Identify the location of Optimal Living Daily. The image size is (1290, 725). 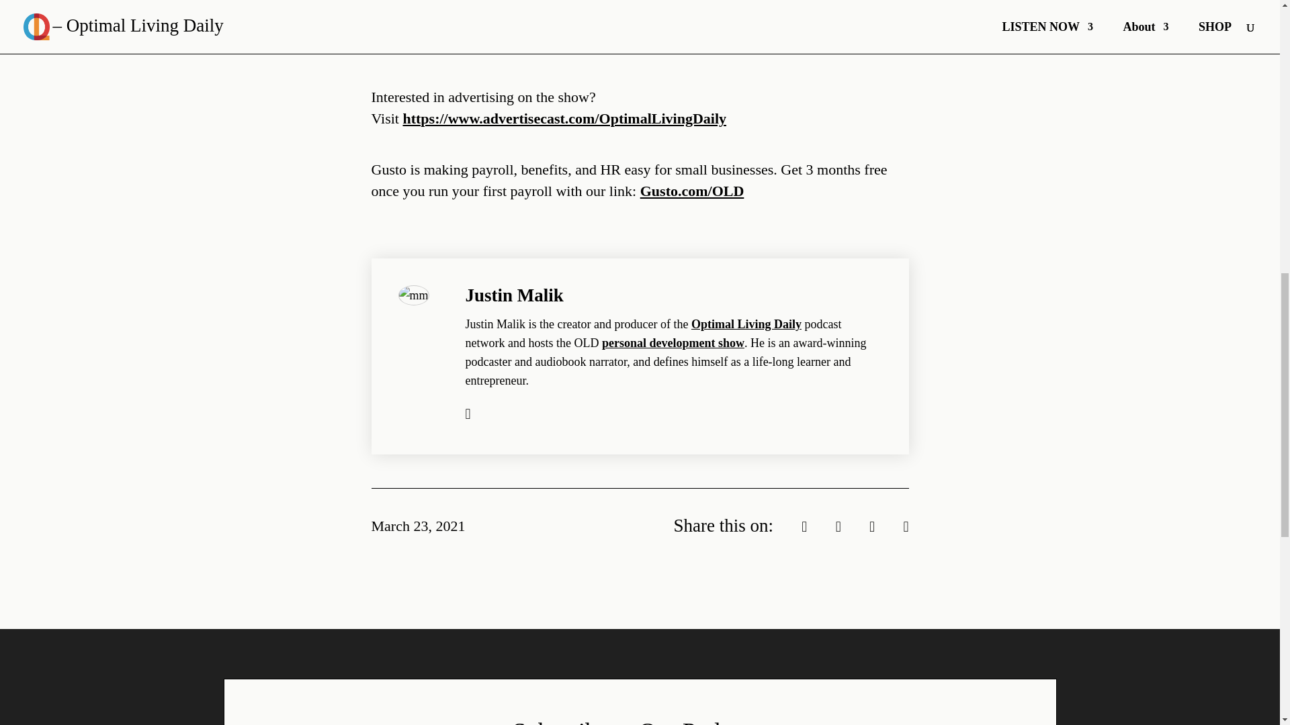
(746, 324).